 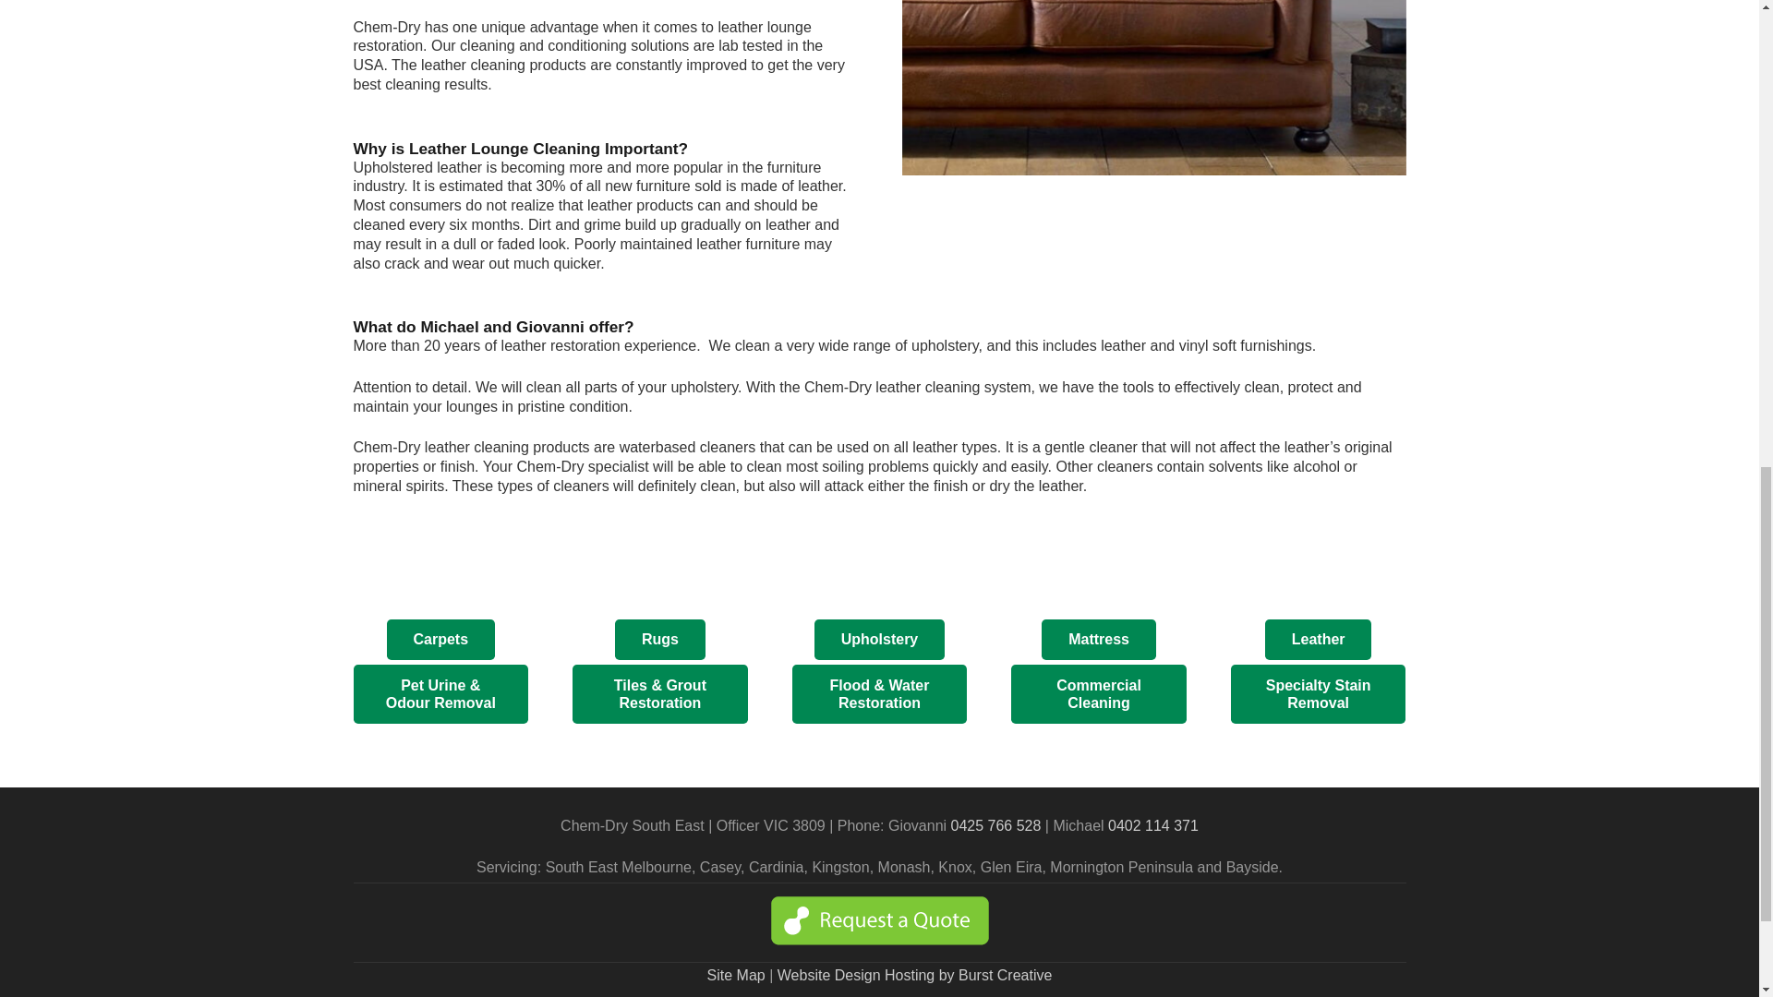 I want to click on Leather, so click(x=1318, y=640).